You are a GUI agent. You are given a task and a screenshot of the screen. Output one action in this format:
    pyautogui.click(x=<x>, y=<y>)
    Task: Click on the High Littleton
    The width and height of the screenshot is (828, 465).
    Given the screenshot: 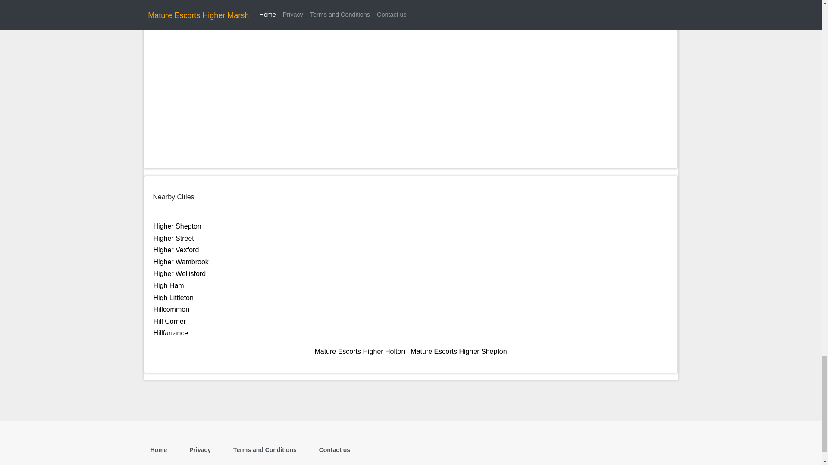 What is the action you would take?
    pyautogui.click(x=173, y=297)
    